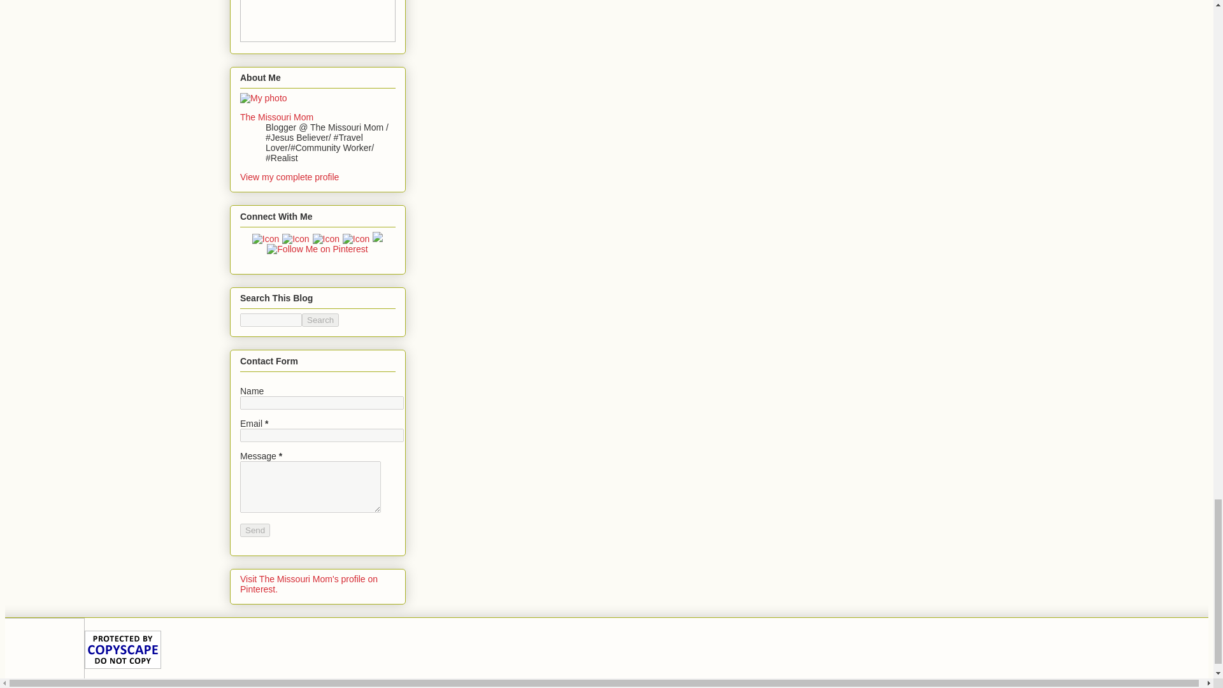 The image size is (1223, 688). I want to click on The Missouri Mom, so click(276, 117).